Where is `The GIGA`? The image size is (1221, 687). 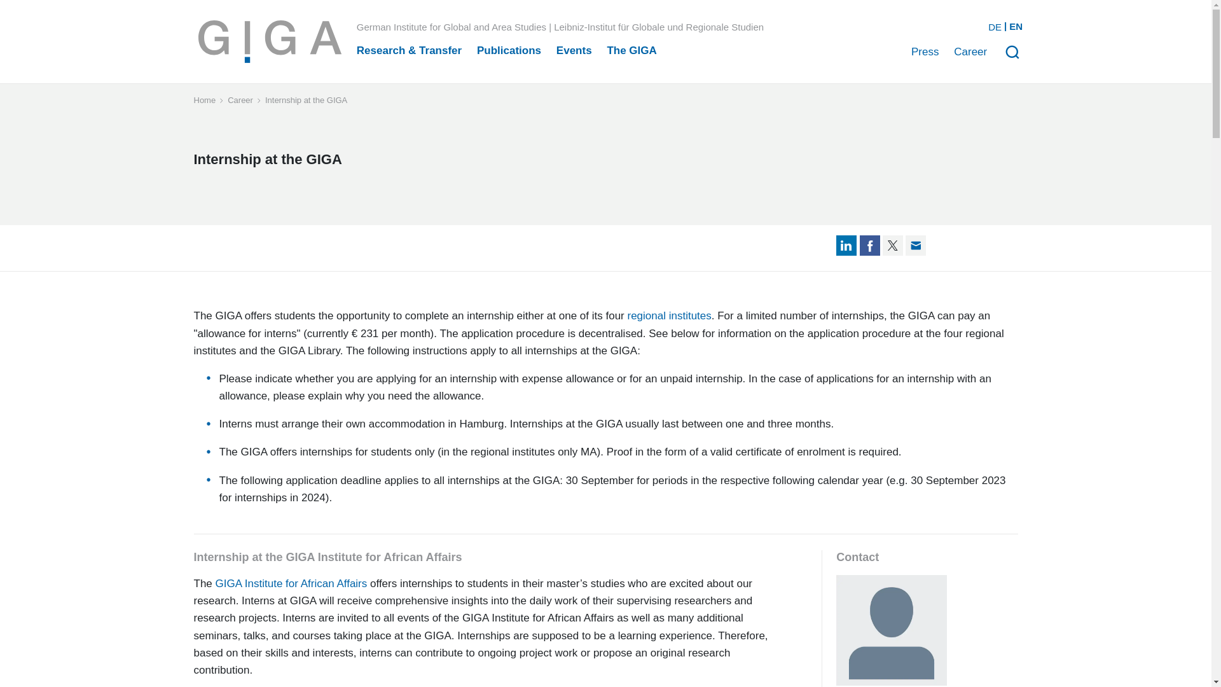 The GIGA is located at coordinates (631, 50).